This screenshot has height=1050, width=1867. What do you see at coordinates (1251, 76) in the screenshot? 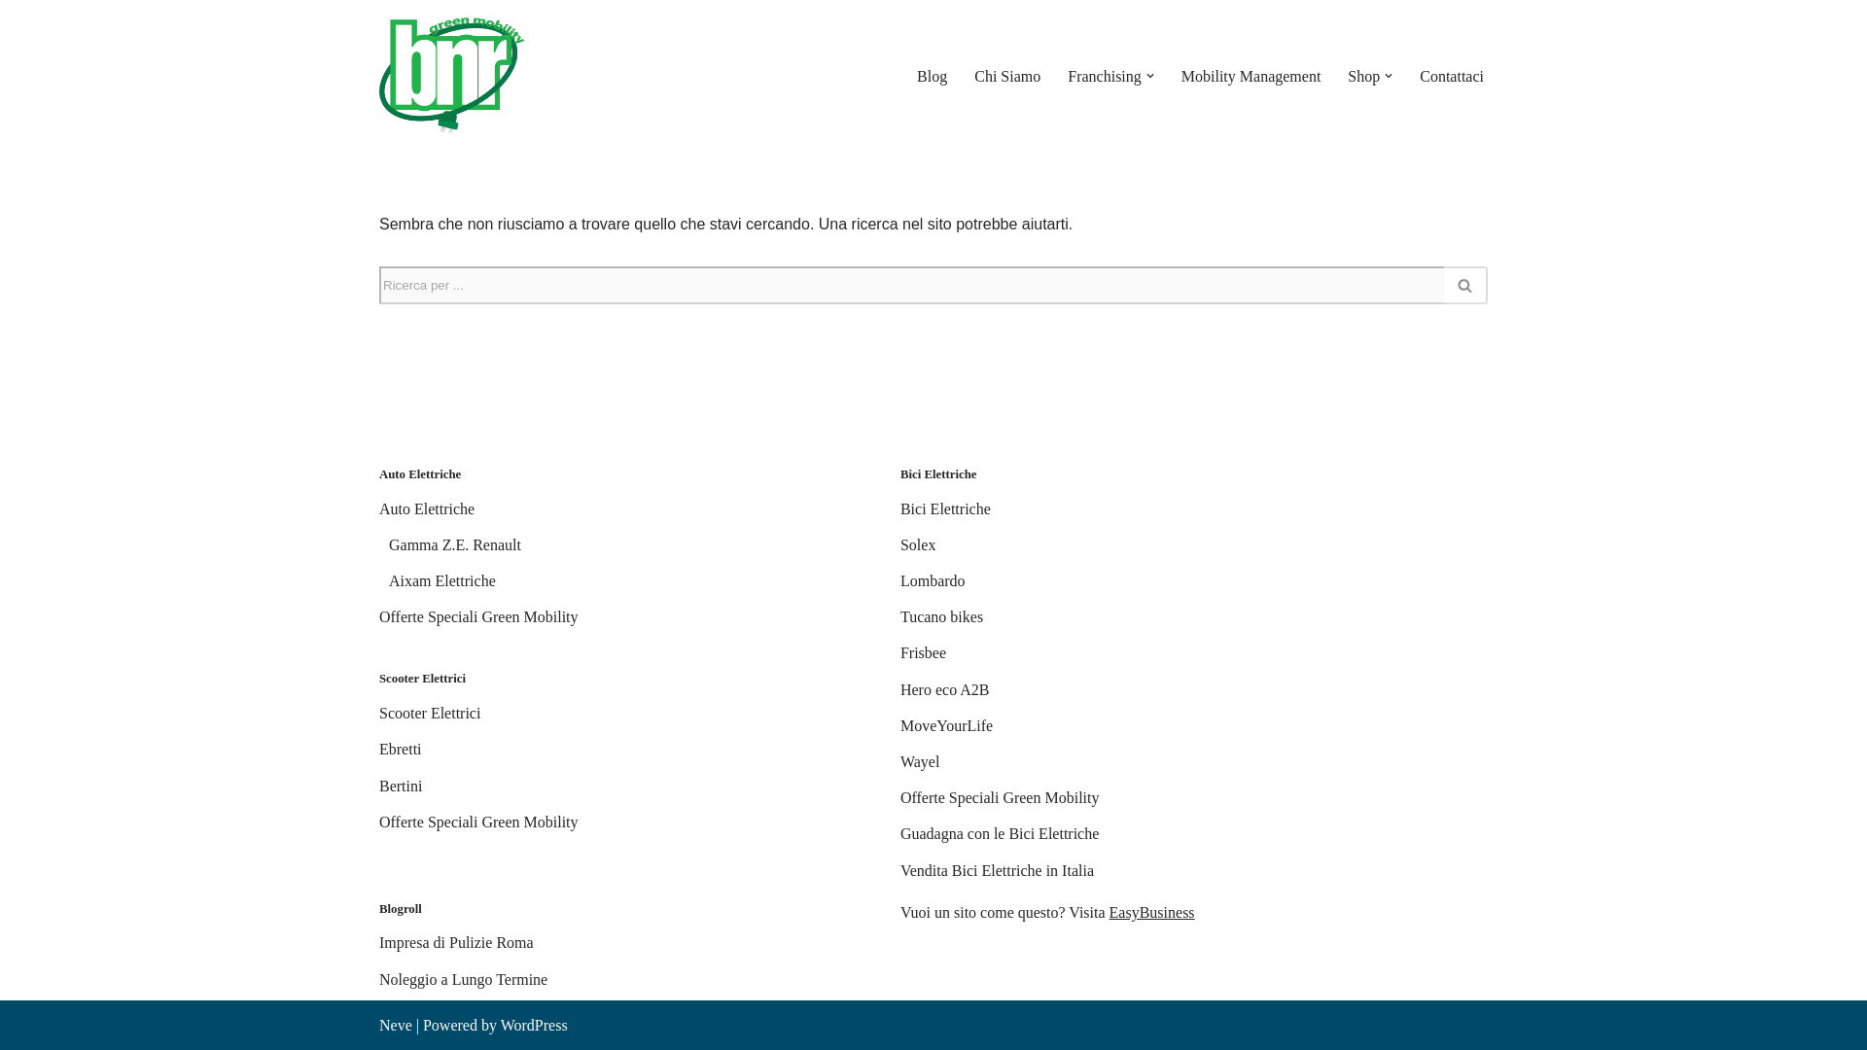
I see `Mobility Management` at bounding box center [1251, 76].